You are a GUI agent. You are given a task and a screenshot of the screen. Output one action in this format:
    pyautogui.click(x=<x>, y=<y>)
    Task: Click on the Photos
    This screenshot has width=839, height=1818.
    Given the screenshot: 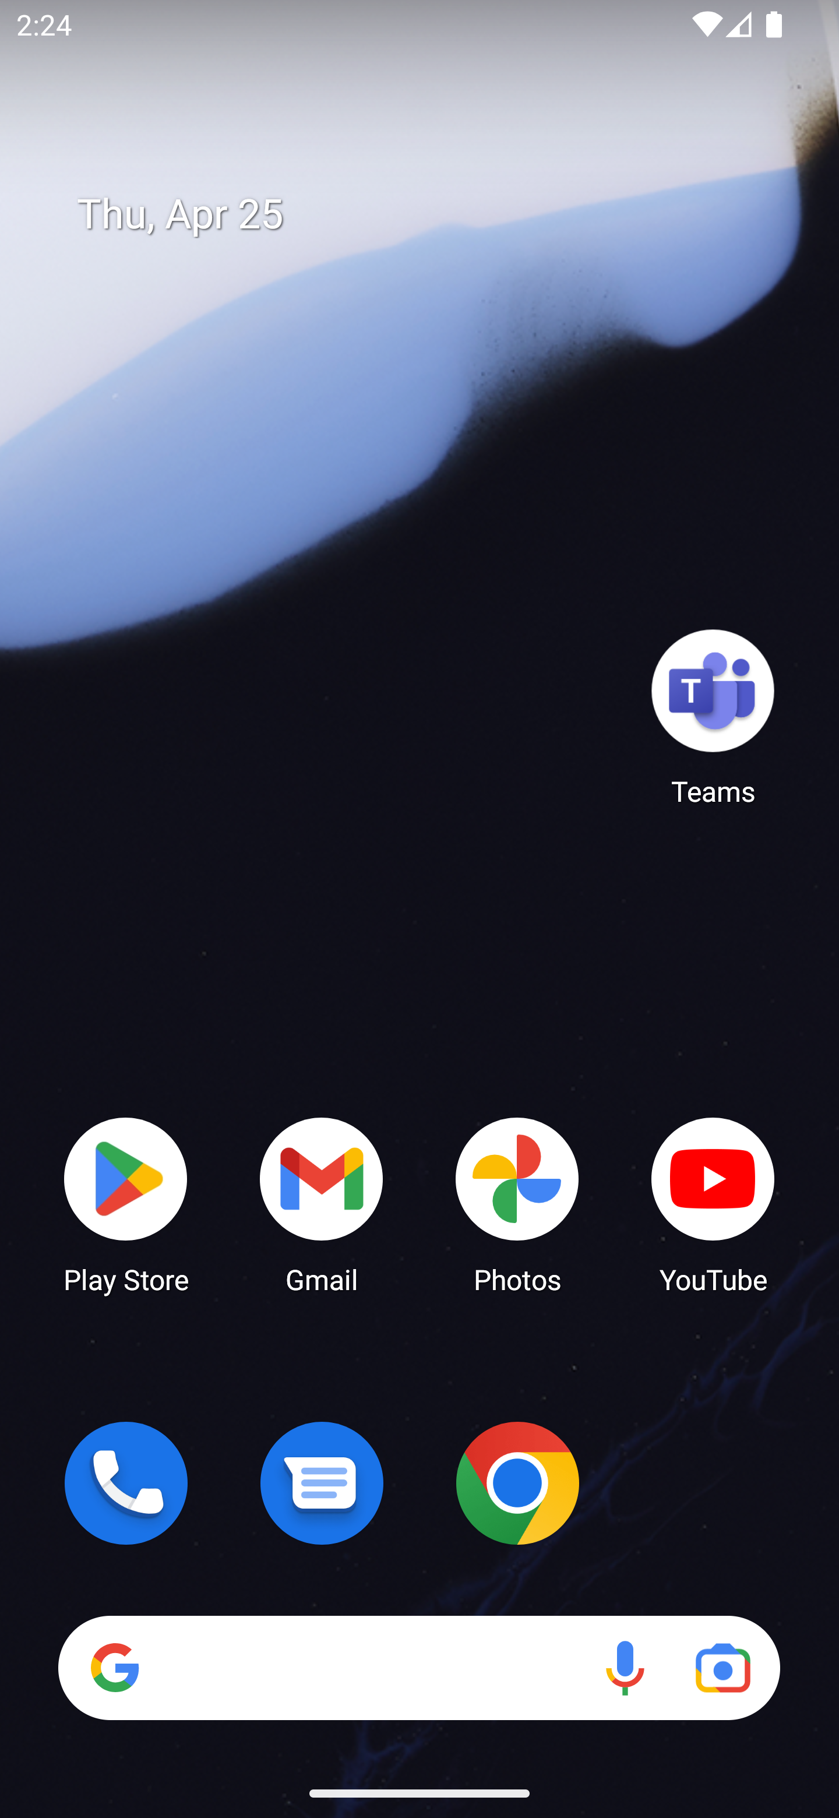 What is the action you would take?
    pyautogui.click(x=517, y=1204)
    